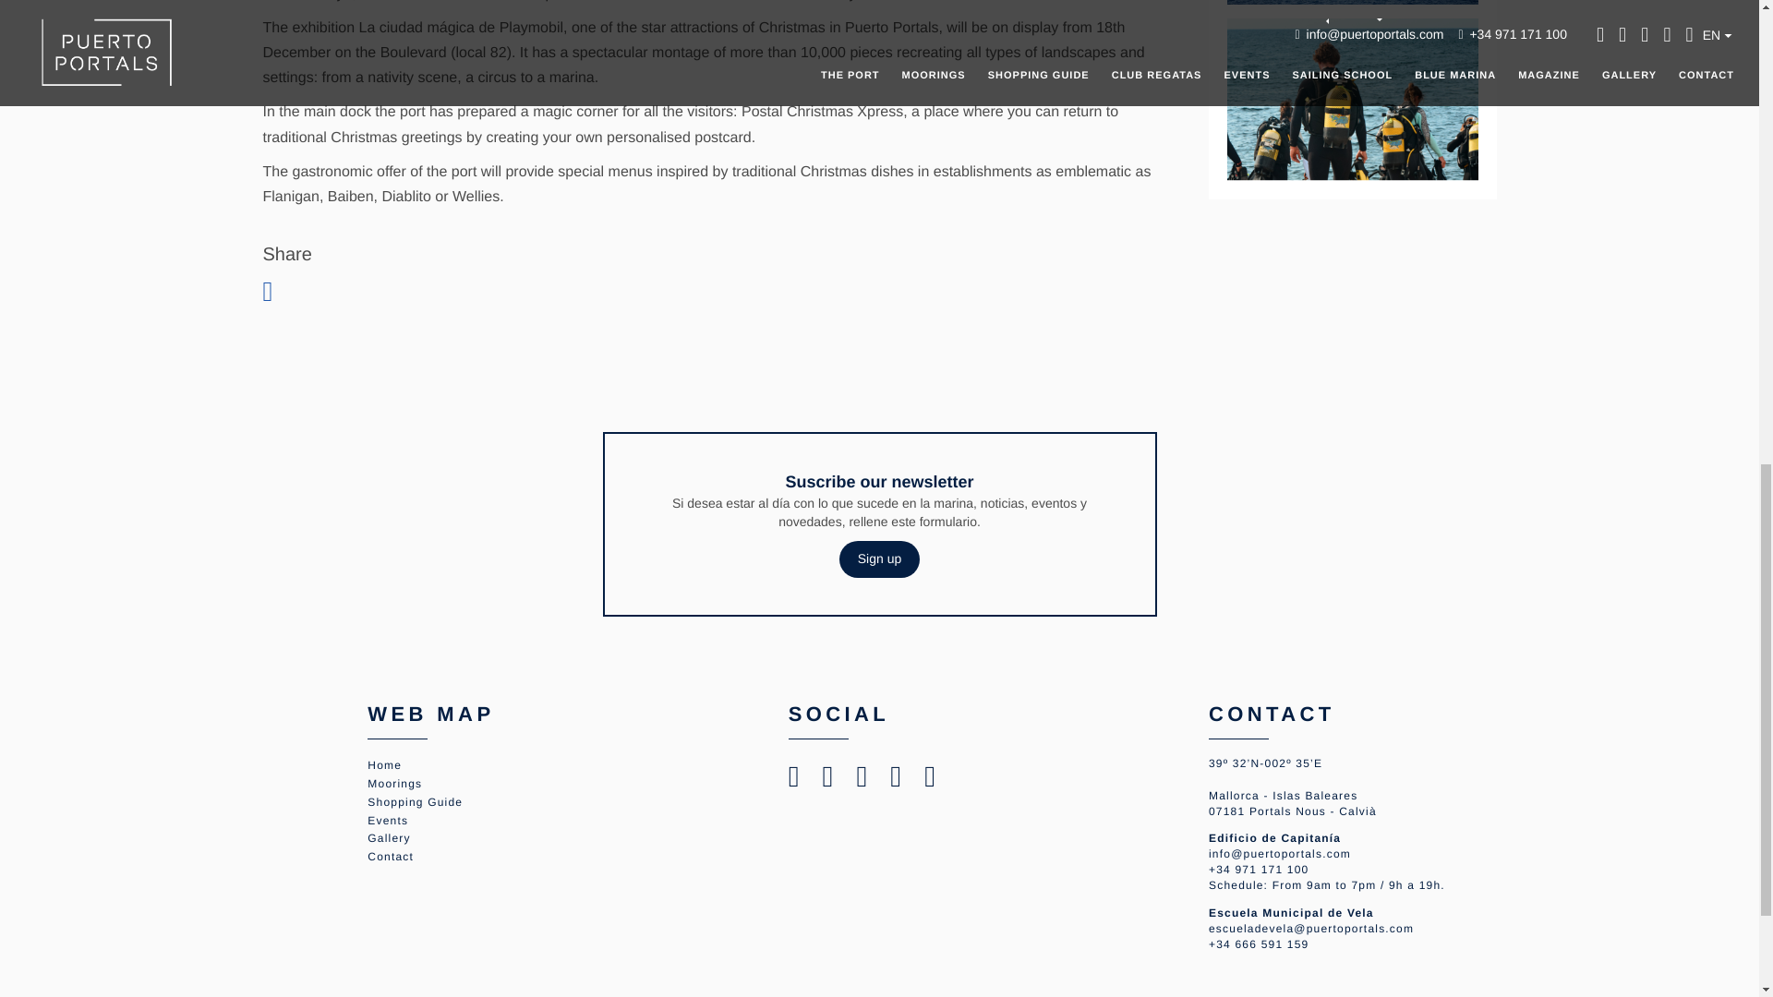  I want to click on Contact, so click(390, 857).